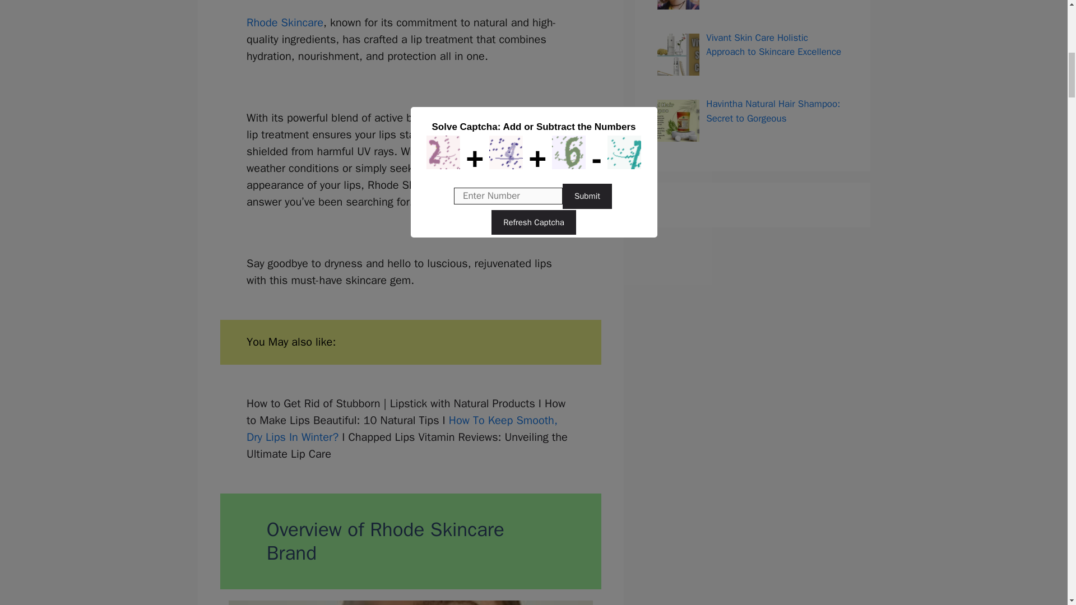 The width and height of the screenshot is (1076, 605). Describe the element at coordinates (401, 428) in the screenshot. I see `How To Keep Smooth, Dry Lips In Winter?` at that location.